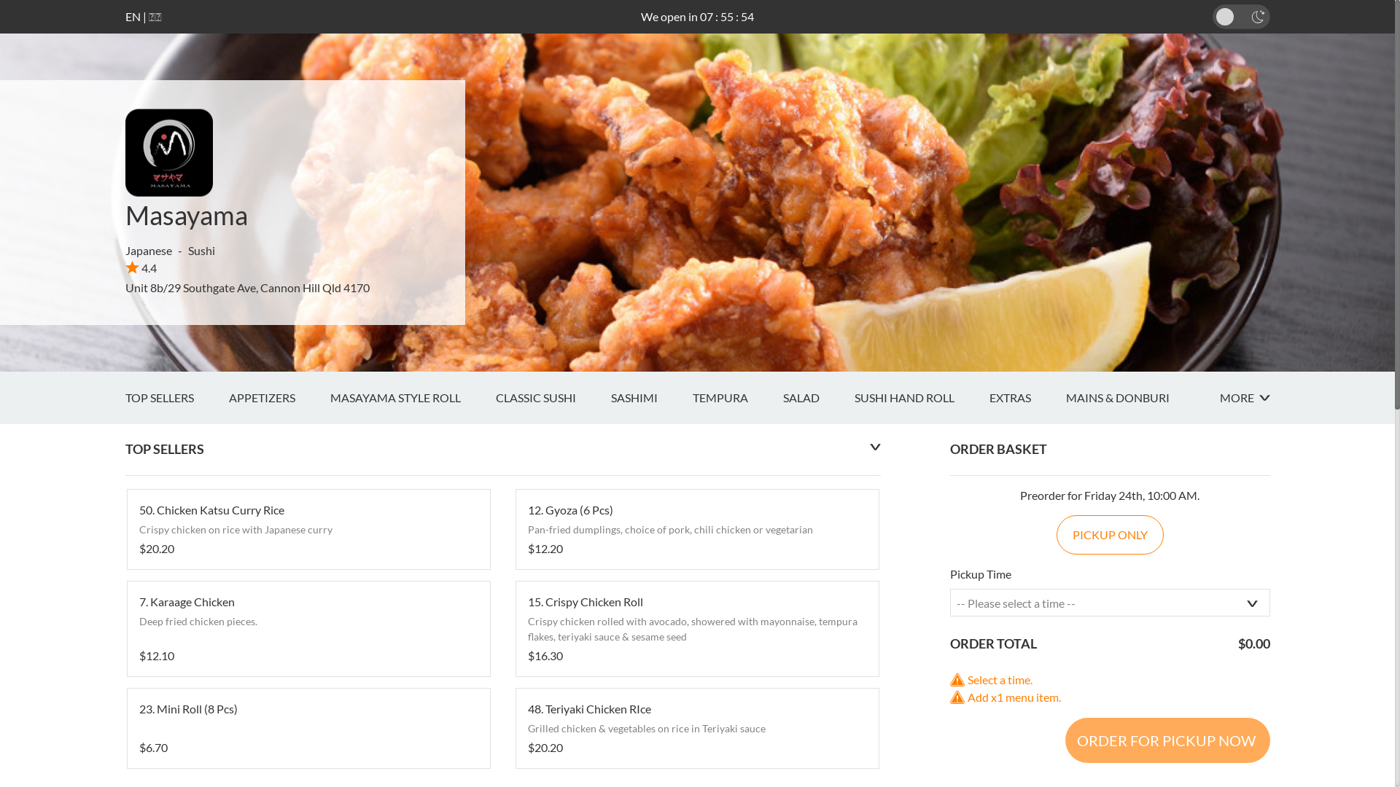 This screenshot has width=1400, height=787. I want to click on SASHIMI, so click(652, 398).